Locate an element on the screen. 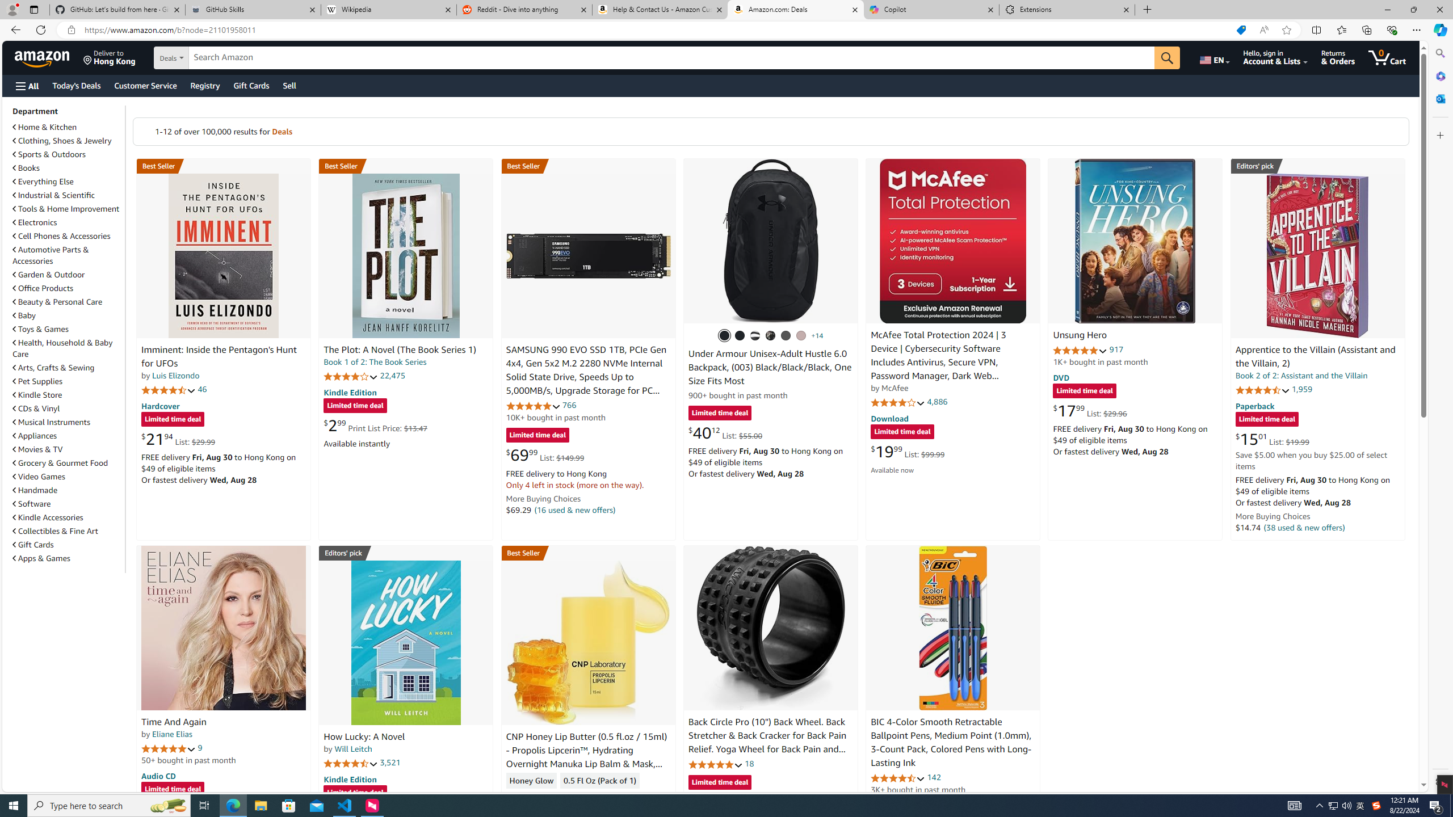 The height and width of the screenshot is (817, 1453). Garden & Outdoor is located at coordinates (49, 275).